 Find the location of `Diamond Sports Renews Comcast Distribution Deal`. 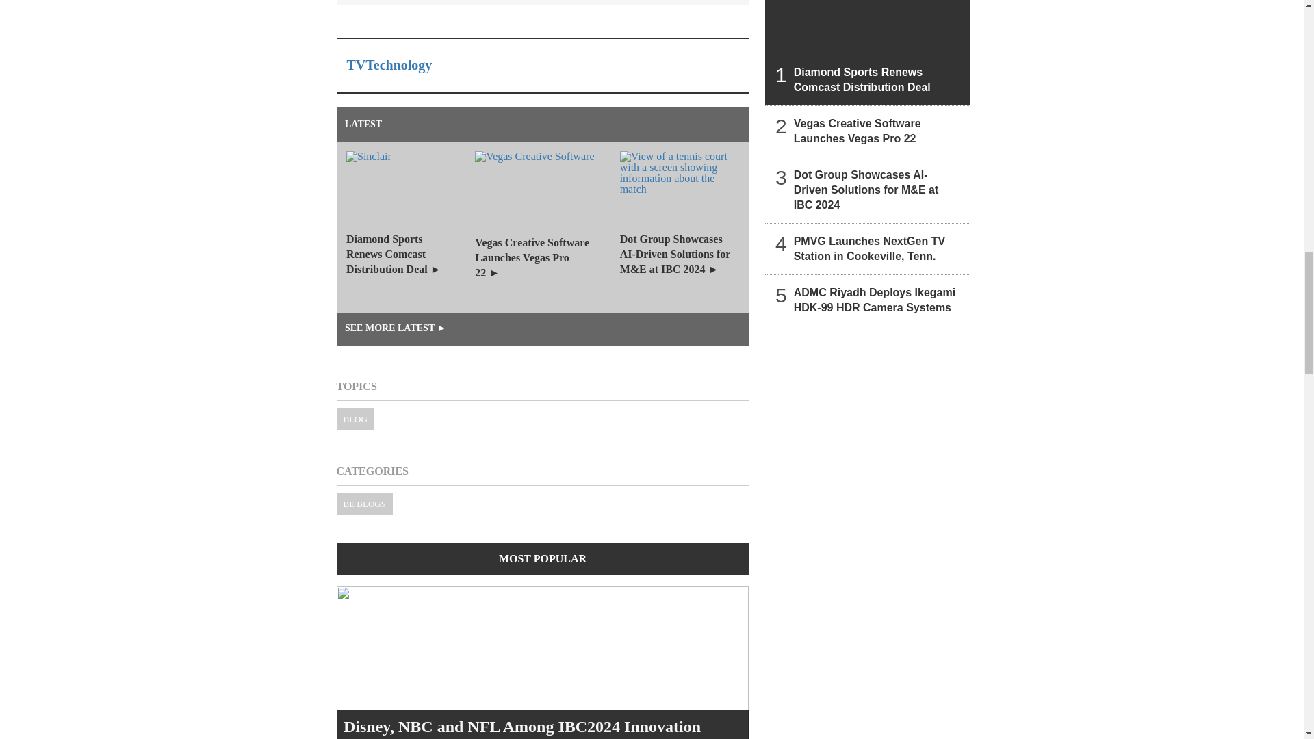

Diamond Sports Renews Comcast Distribution Deal is located at coordinates (868, 53).